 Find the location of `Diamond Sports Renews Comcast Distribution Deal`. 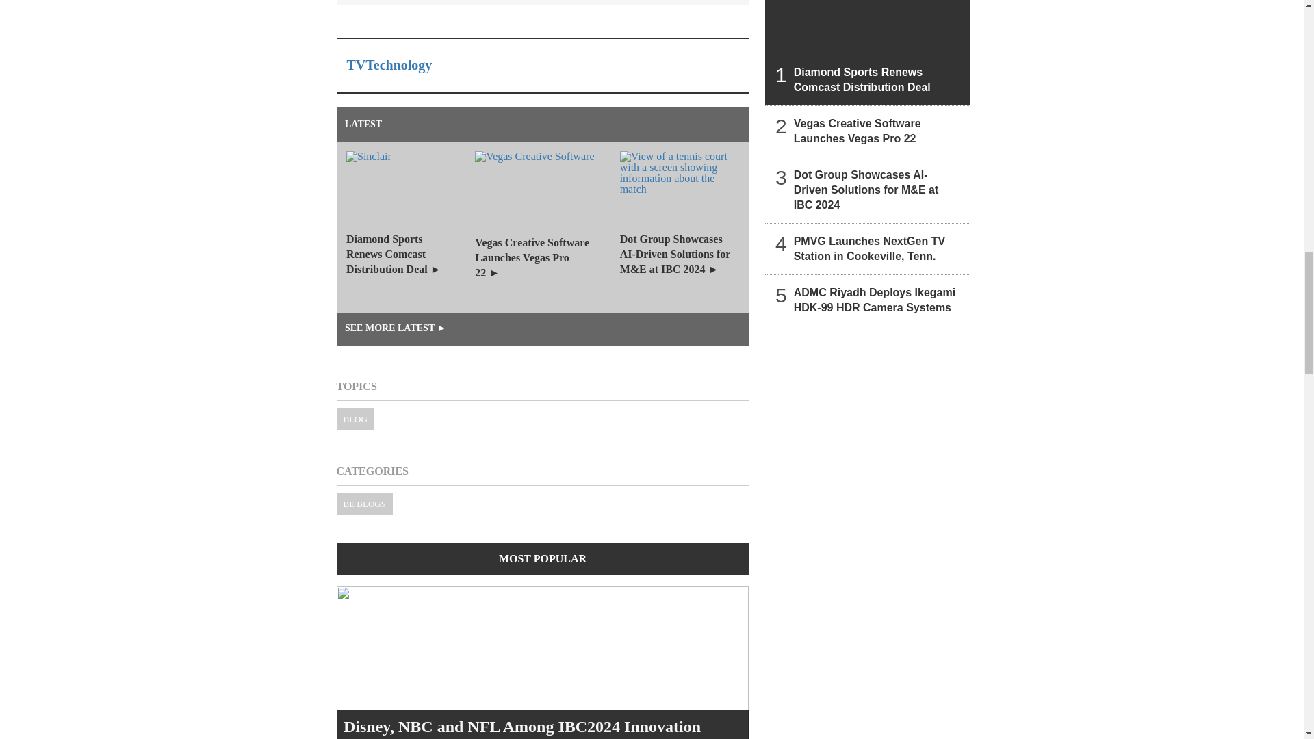

Diamond Sports Renews Comcast Distribution Deal is located at coordinates (868, 53).